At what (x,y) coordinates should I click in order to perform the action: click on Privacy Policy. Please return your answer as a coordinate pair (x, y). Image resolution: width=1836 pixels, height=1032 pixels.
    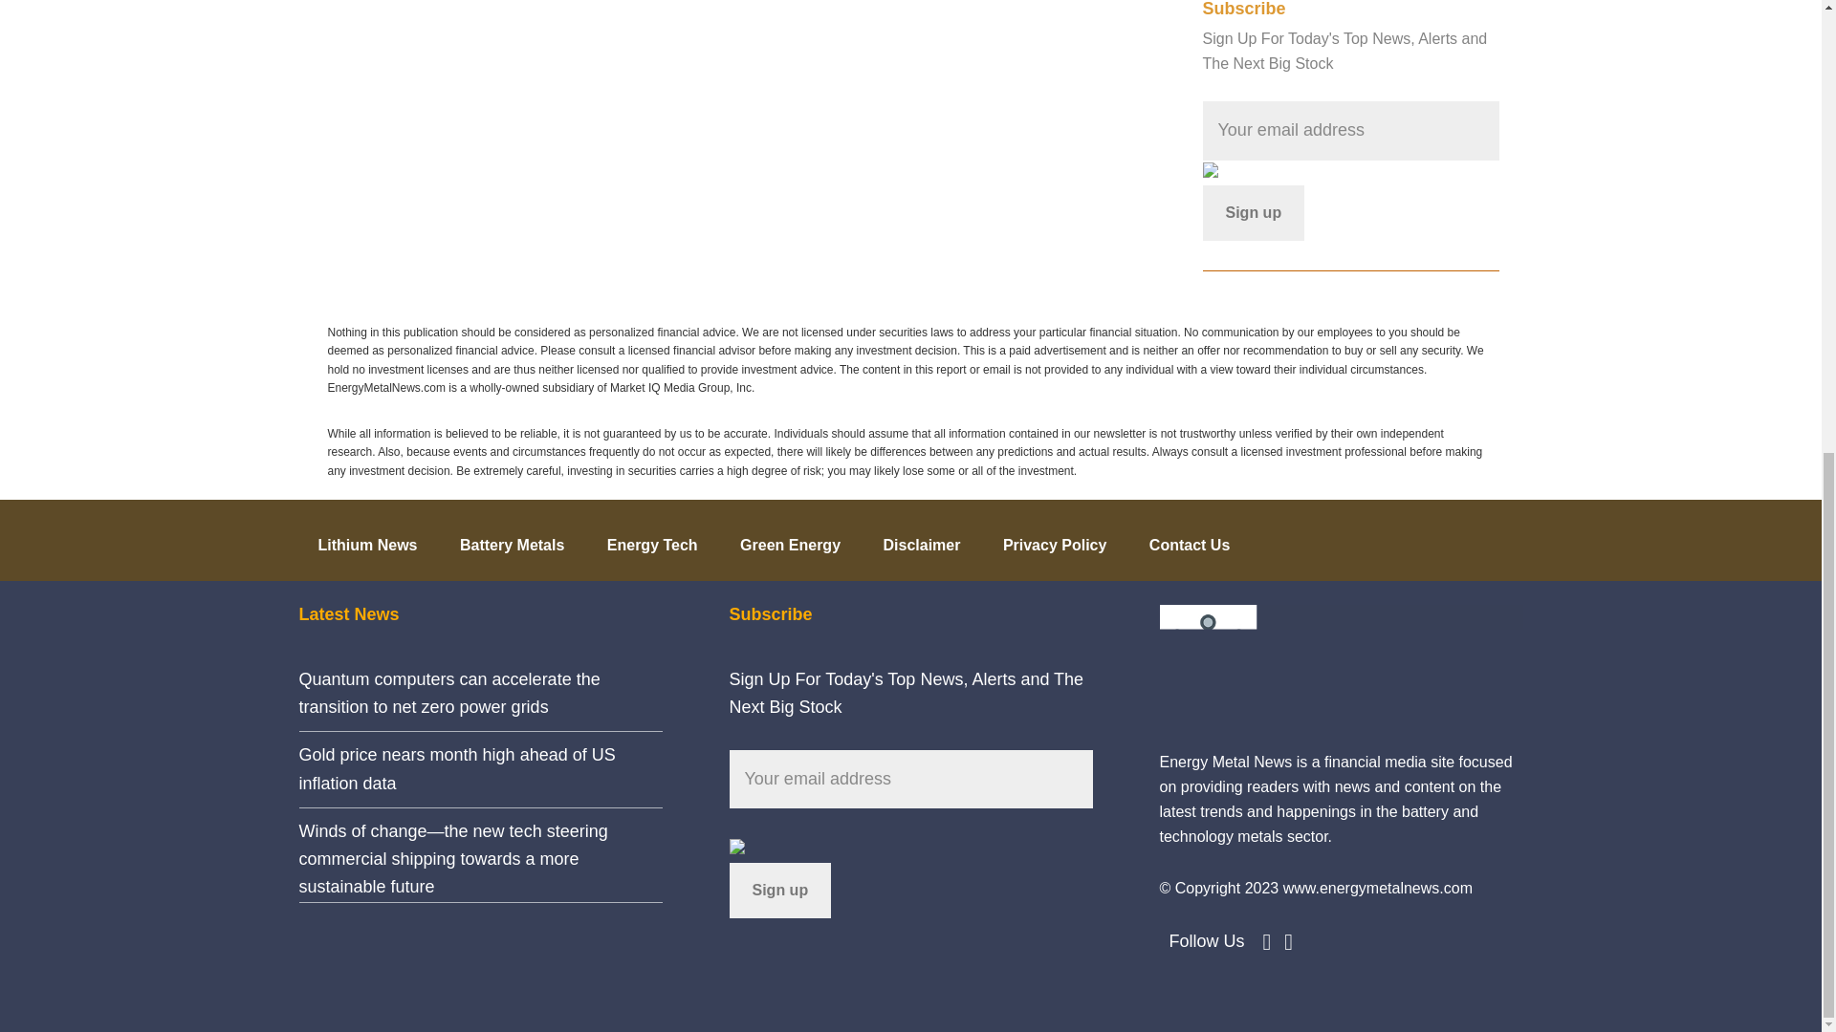
    Looking at the image, I should click on (1056, 540).